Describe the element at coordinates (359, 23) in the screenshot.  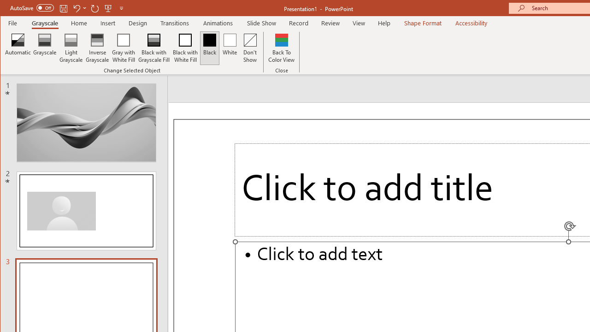
I see `View` at that location.